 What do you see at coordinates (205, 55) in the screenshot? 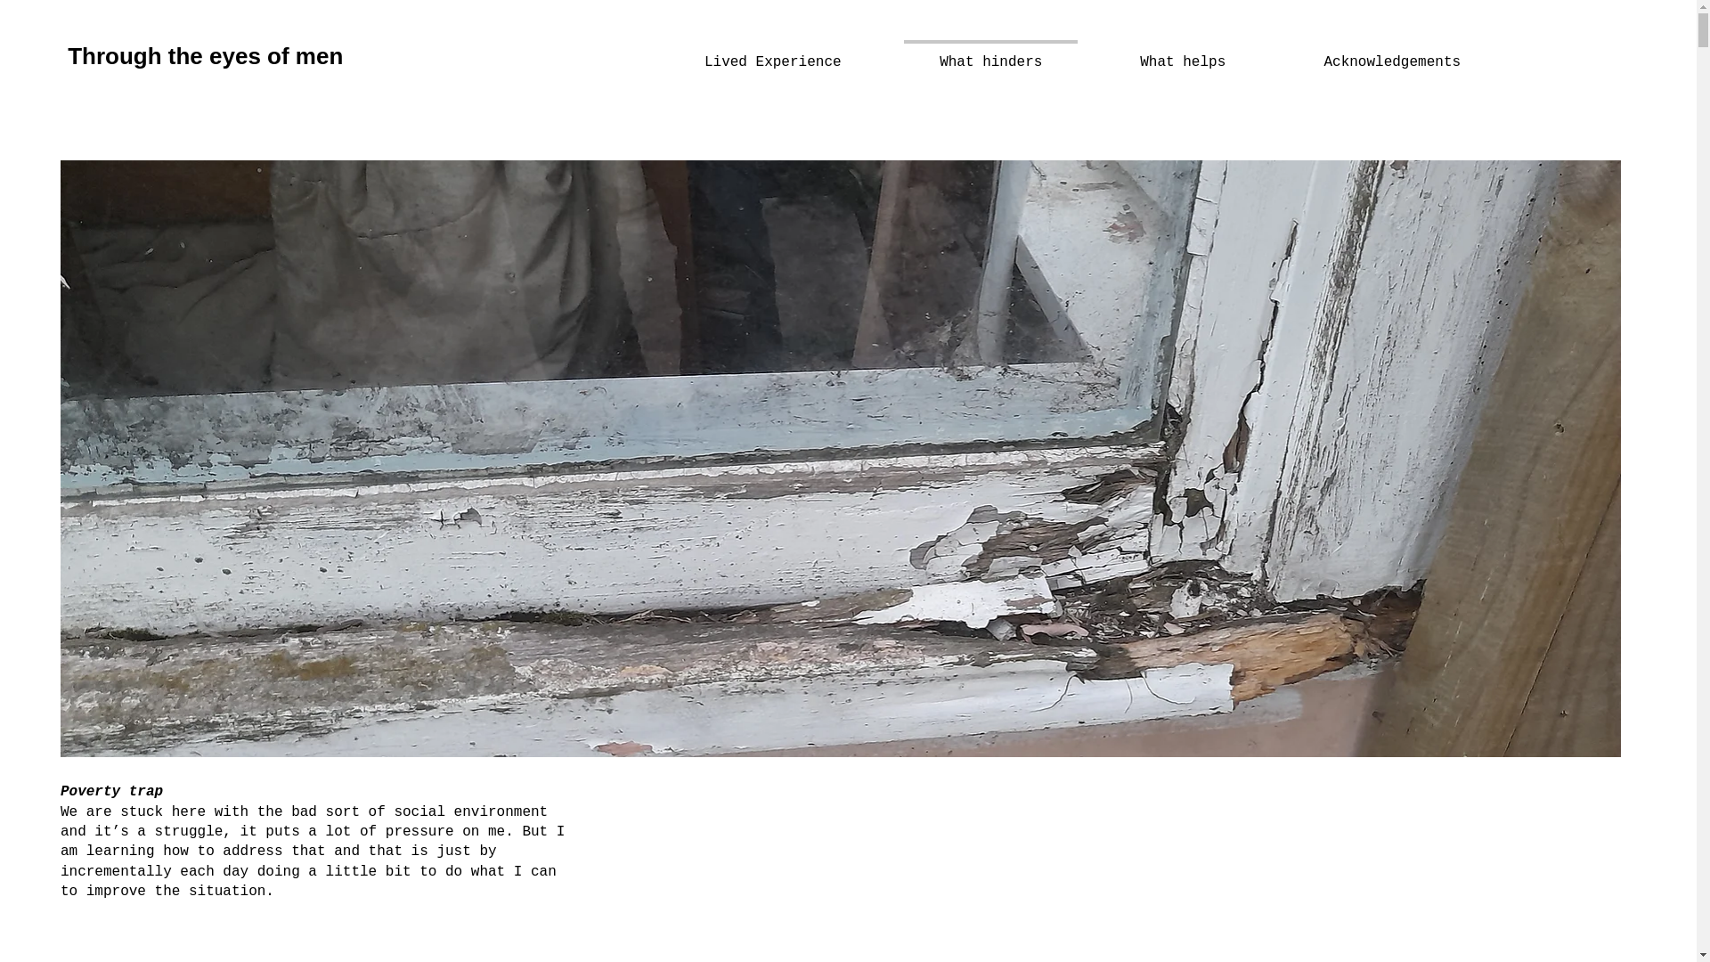
I see `Through the eyes of men` at bounding box center [205, 55].